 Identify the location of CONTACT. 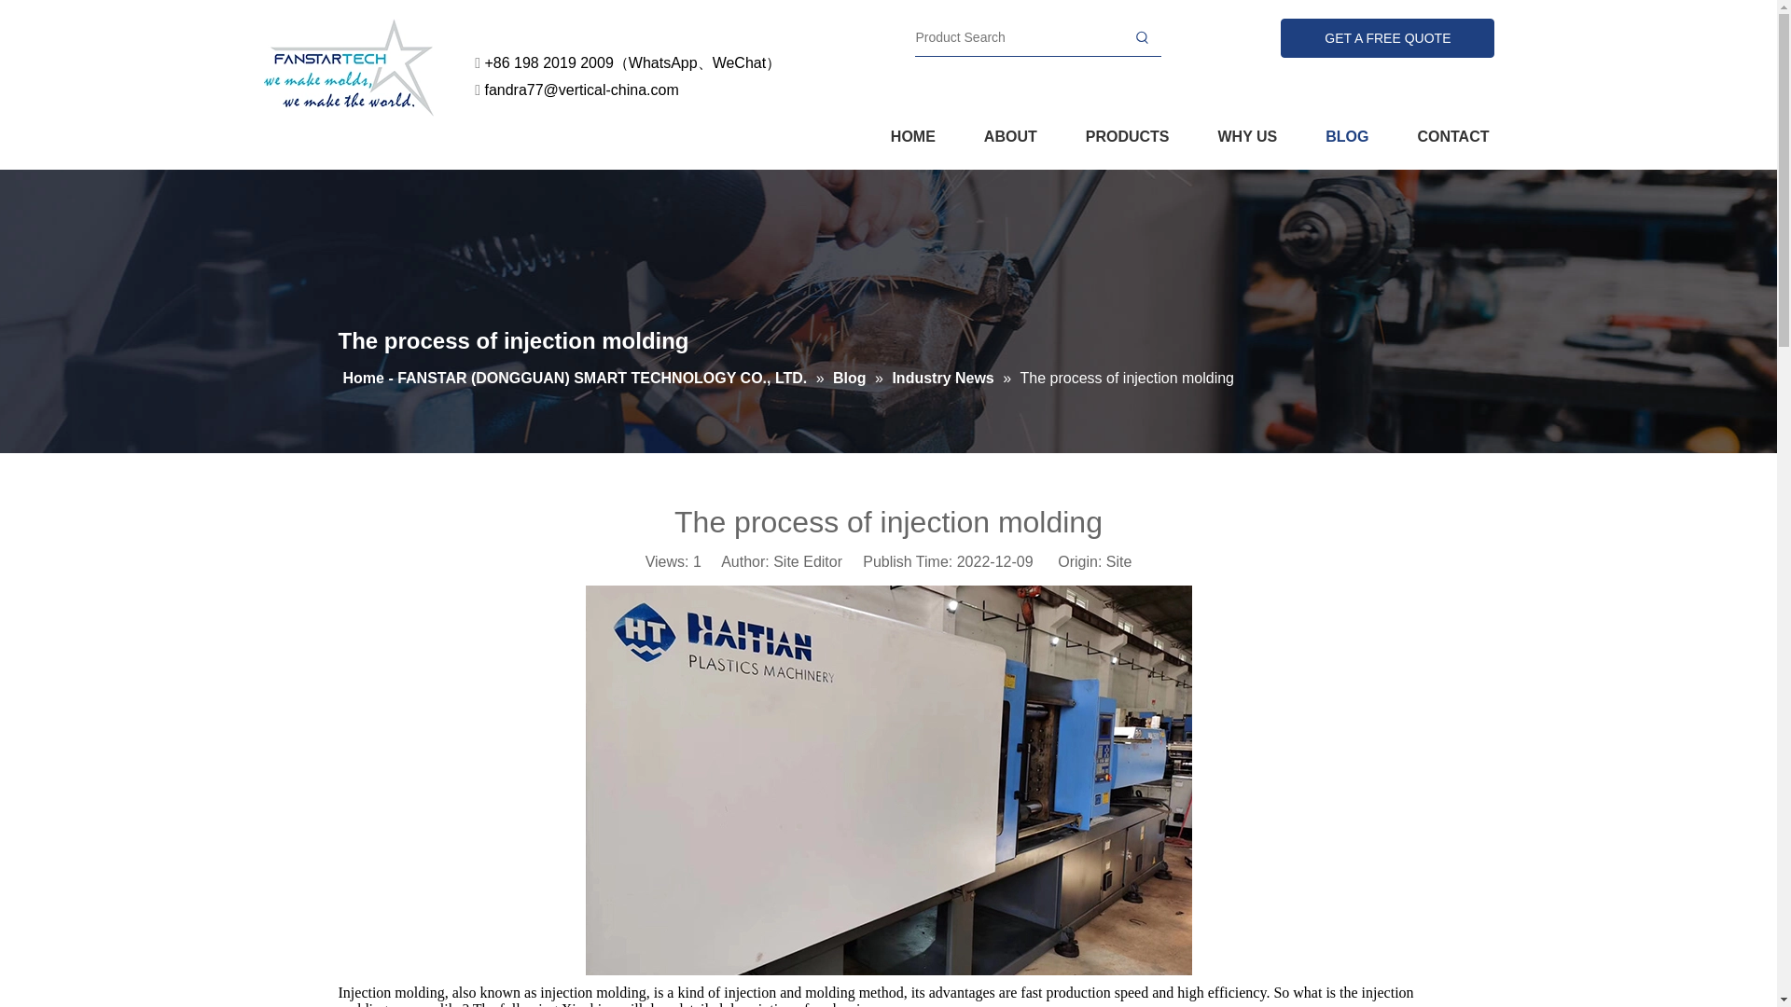
(1451, 136).